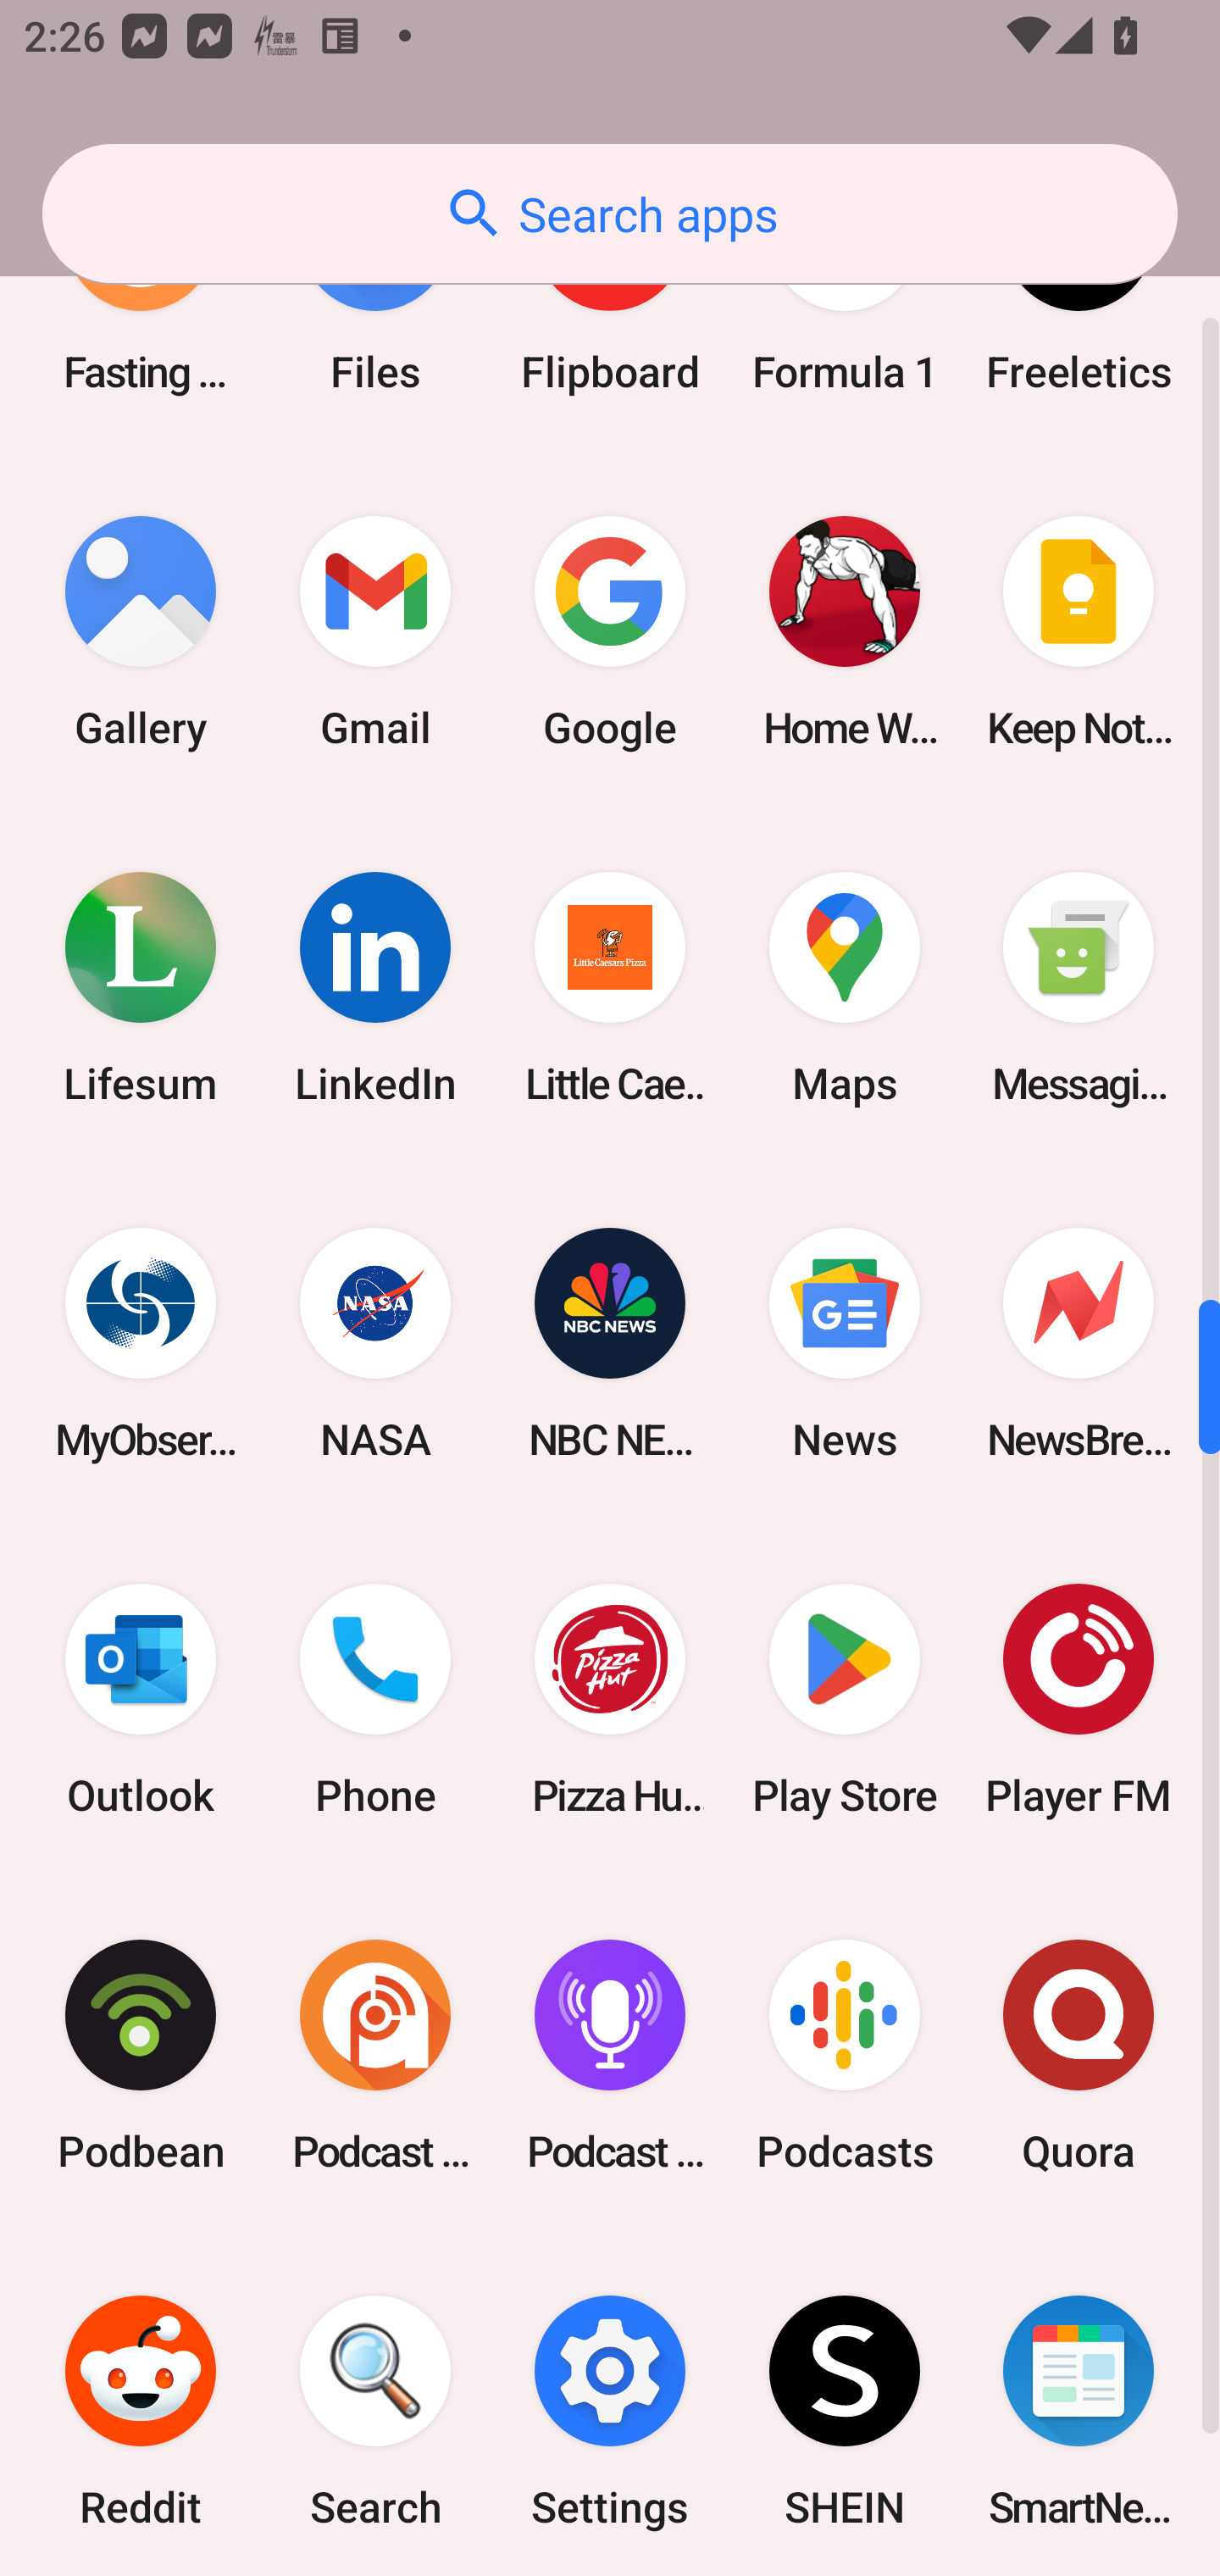 The height and width of the screenshot is (2576, 1220). I want to click on MyObservatory, so click(141, 1344).